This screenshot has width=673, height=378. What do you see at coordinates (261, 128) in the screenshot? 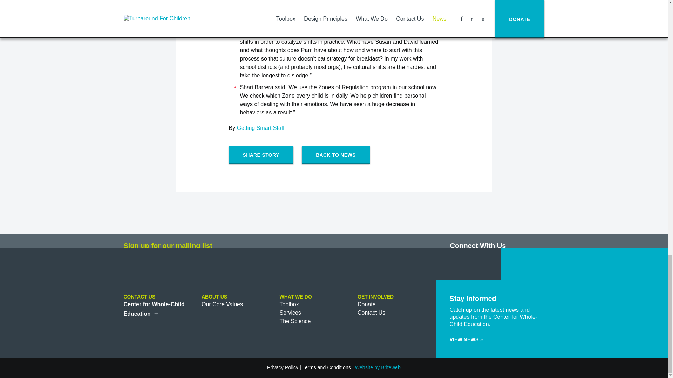
I see `Posts by Getting Smart Staff` at bounding box center [261, 128].